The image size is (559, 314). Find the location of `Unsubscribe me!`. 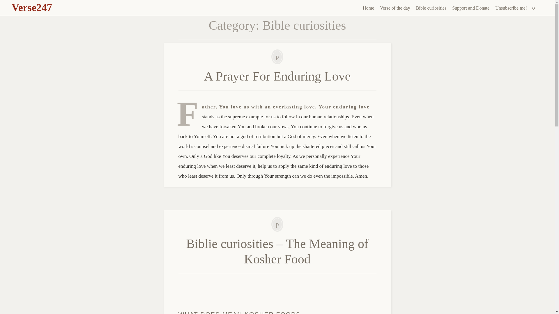

Unsubscribe me! is located at coordinates (511, 8).